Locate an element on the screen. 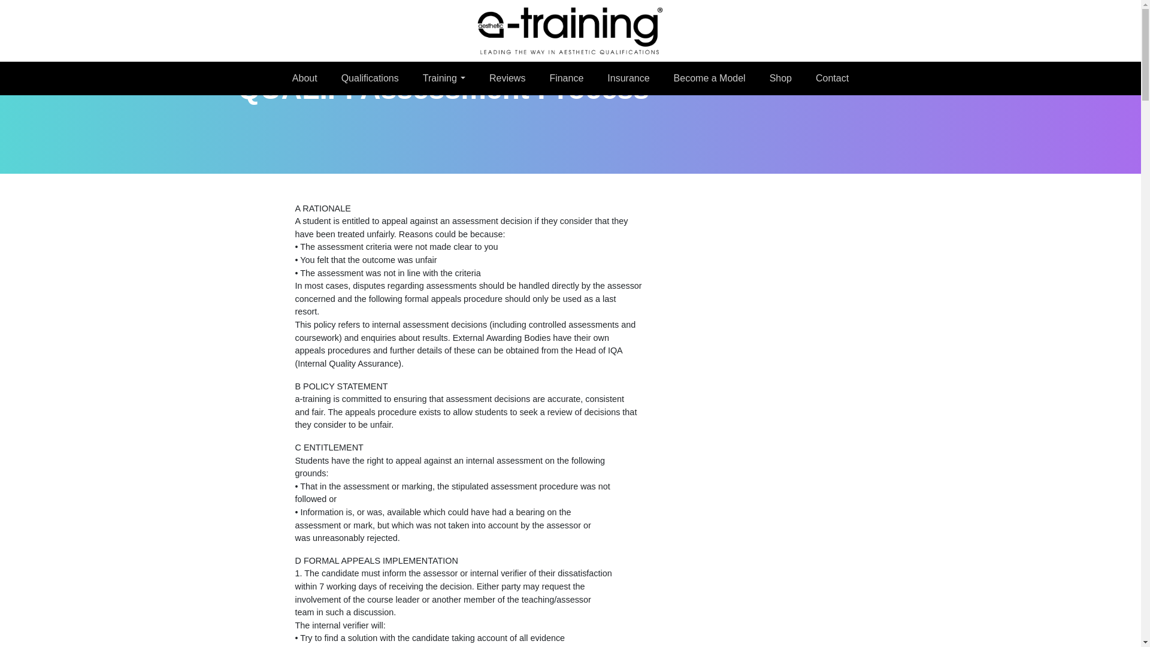 This screenshot has width=1150, height=647. Advice is located at coordinates (565, 78).